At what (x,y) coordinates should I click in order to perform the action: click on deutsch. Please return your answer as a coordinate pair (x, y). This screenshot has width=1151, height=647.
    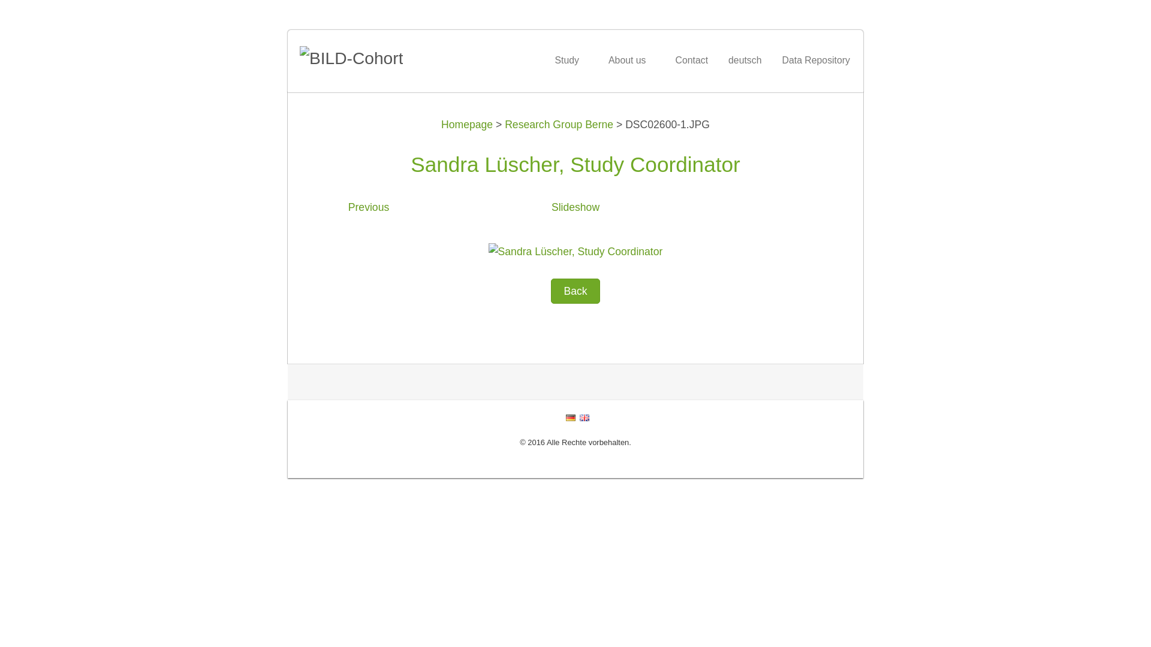
    Looking at the image, I should click on (745, 60).